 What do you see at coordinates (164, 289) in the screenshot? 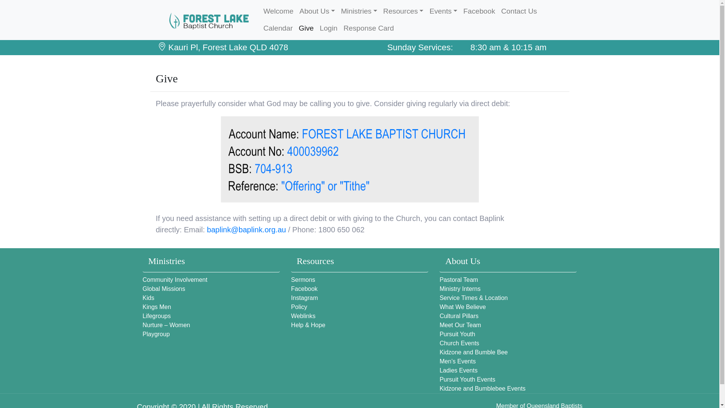
I see `Global Missions` at bounding box center [164, 289].